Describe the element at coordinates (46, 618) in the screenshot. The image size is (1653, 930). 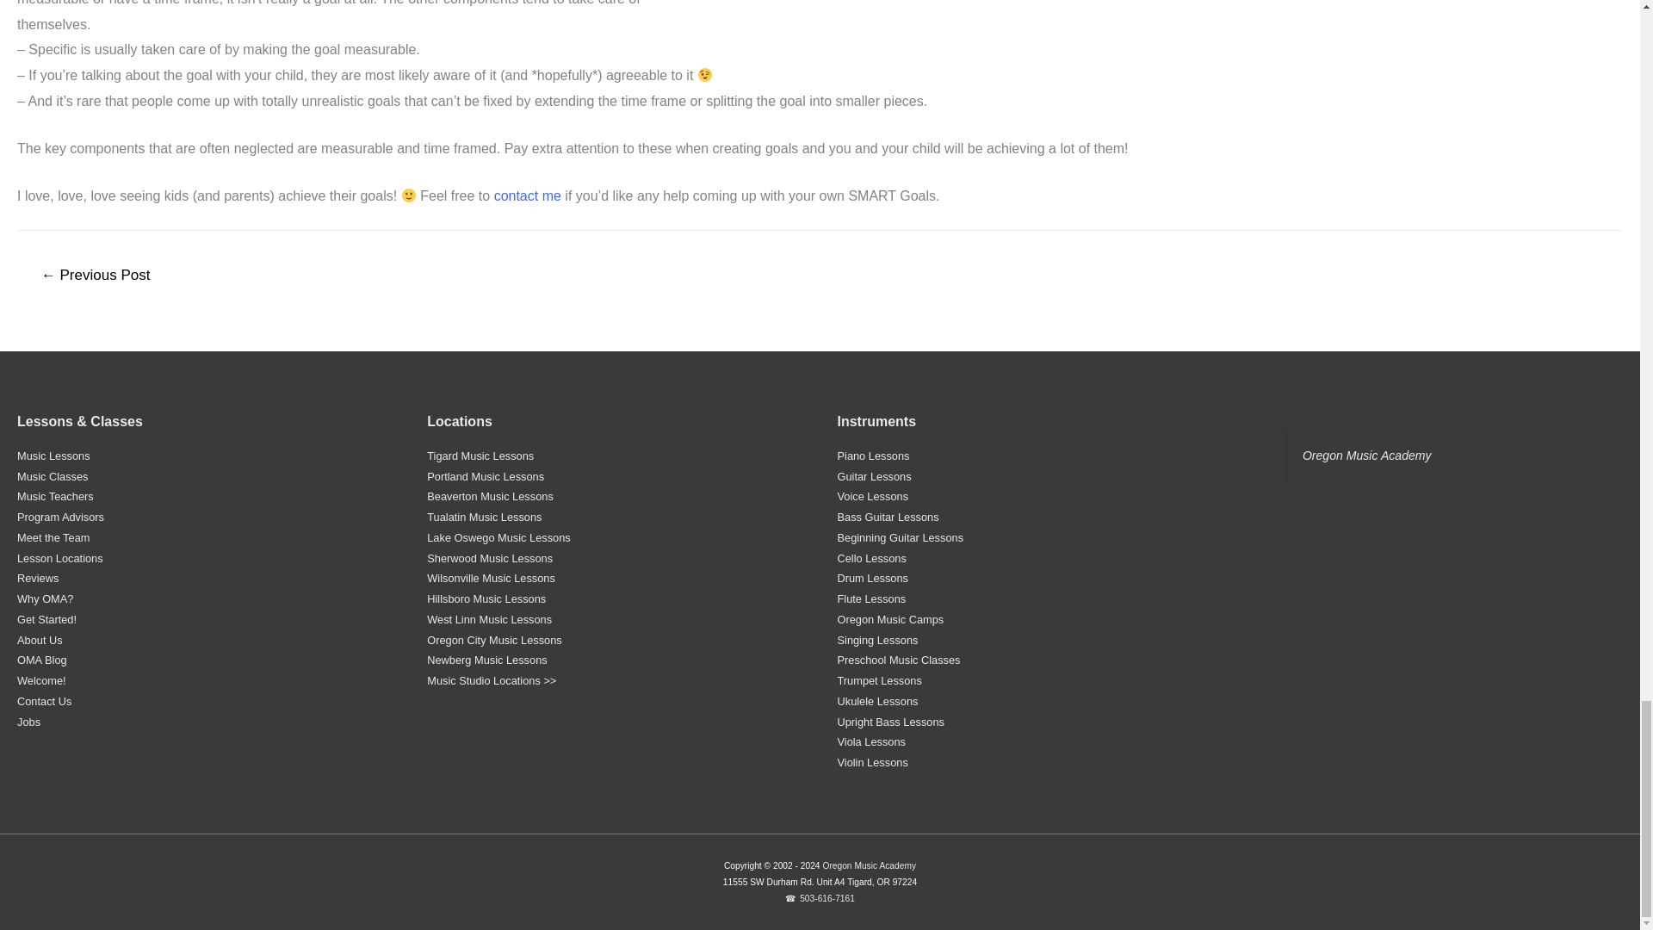
I see `Begin Music Lessons` at that location.